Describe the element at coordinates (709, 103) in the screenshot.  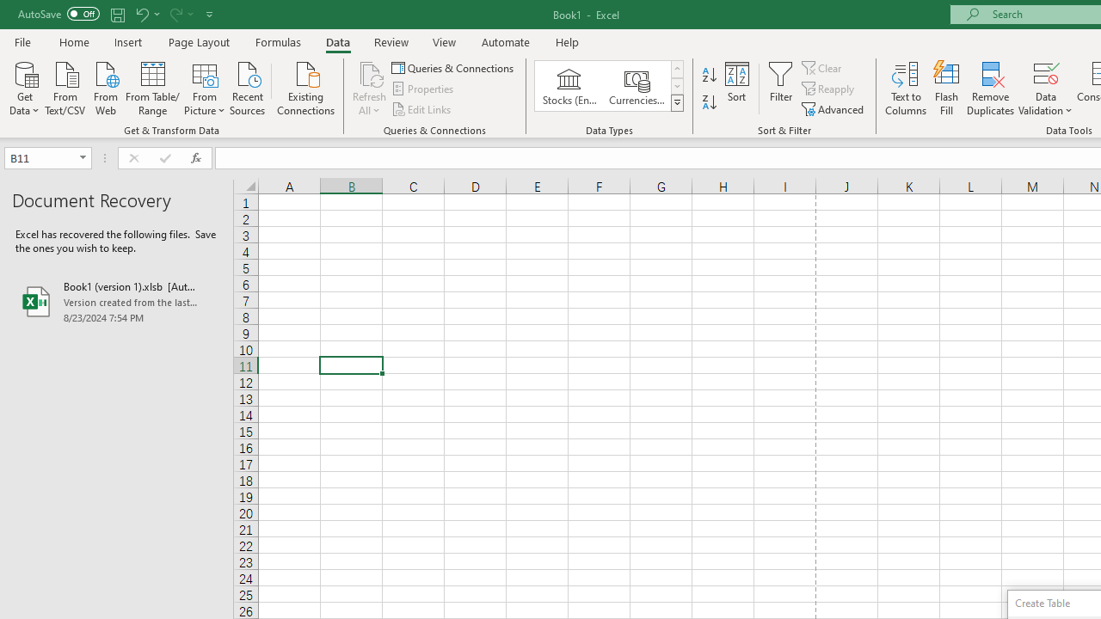
I see `Sort Z to A` at that location.